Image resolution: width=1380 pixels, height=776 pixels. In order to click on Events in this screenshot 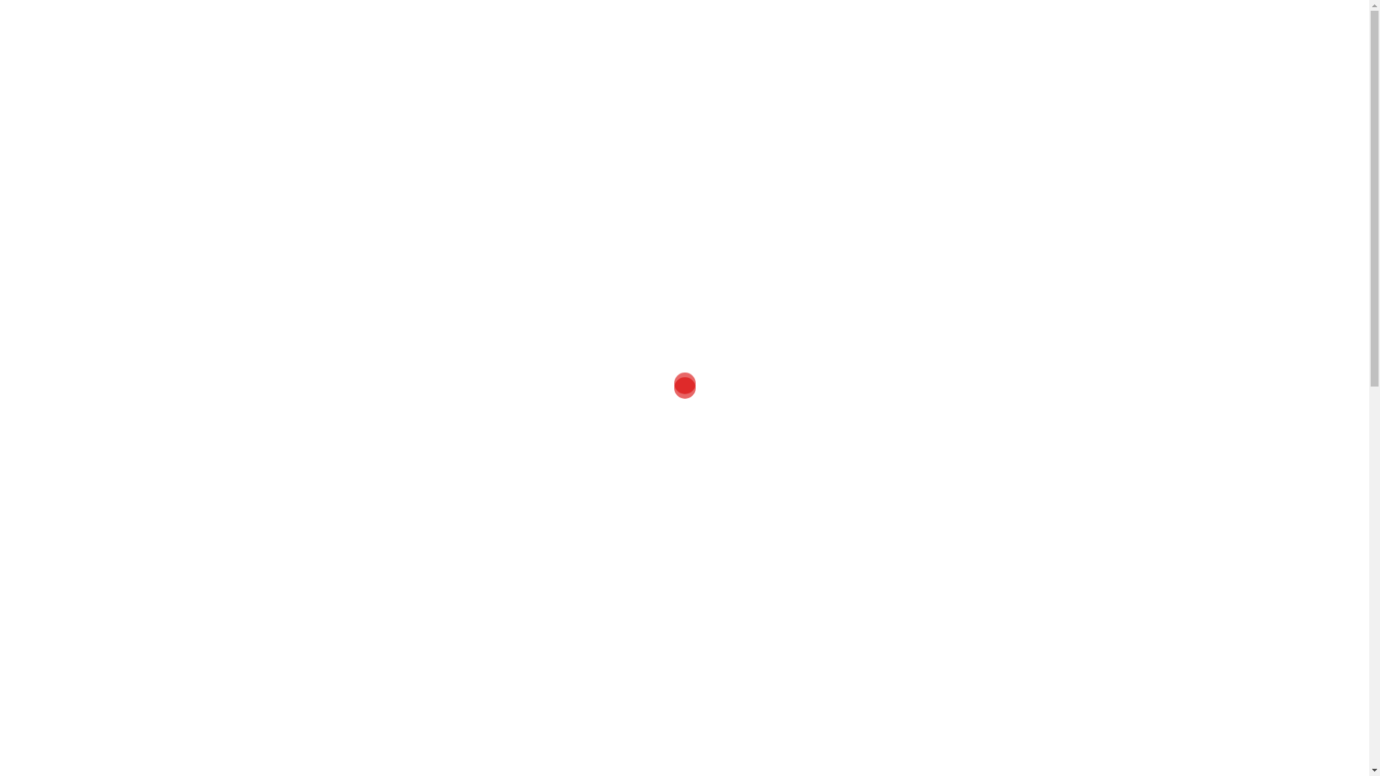, I will do `click(917, 671)`.